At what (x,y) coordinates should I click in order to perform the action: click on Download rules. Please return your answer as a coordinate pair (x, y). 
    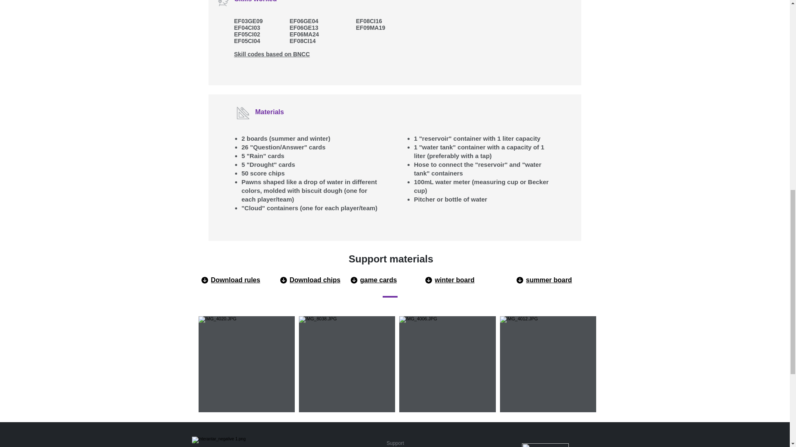
    Looking at the image, I should click on (244, 280).